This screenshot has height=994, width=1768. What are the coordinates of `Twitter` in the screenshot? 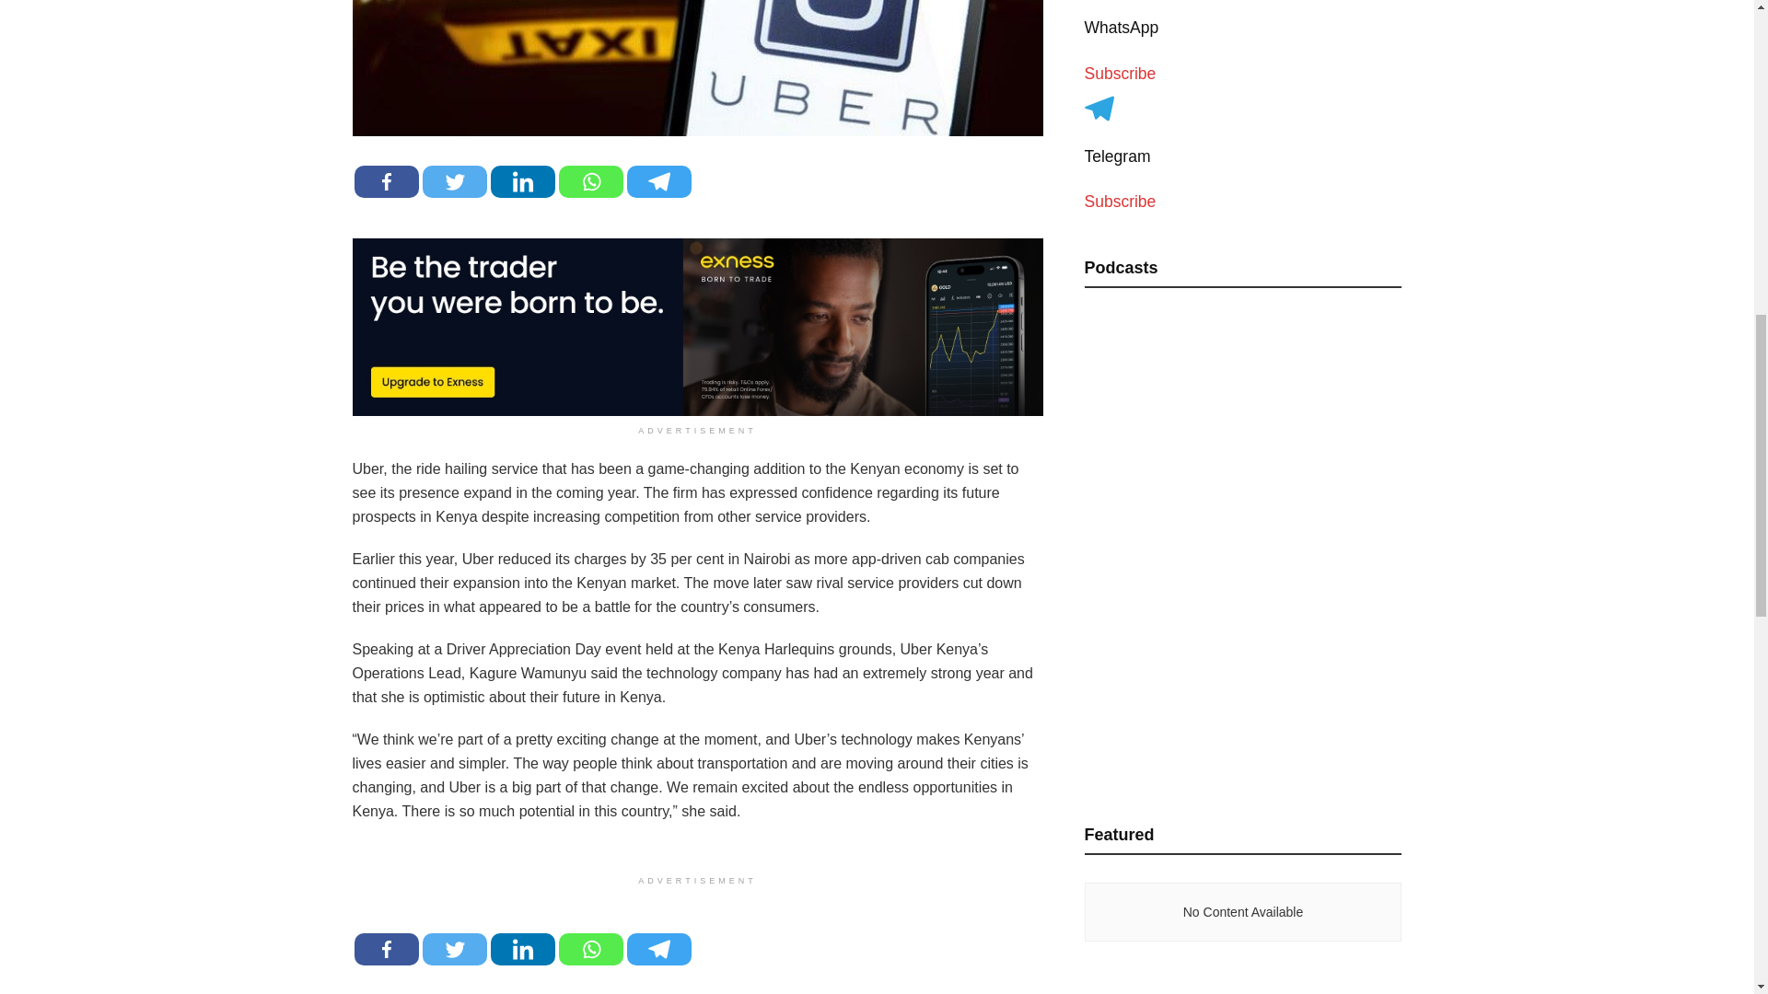 It's located at (454, 181).